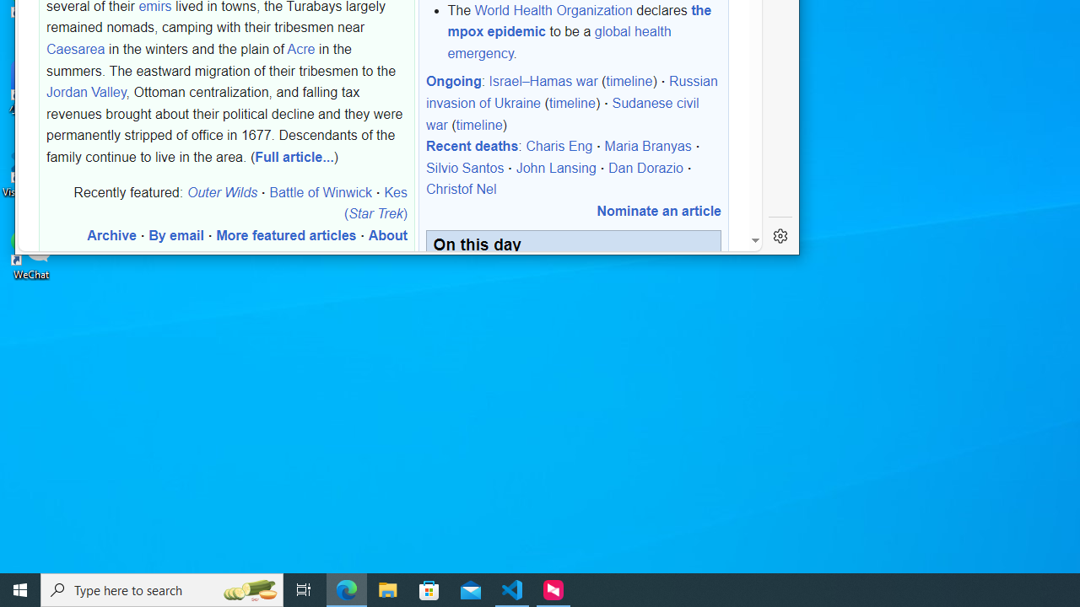 The image size is (1080, 607). What do you see at coordinates (387, 235) in the screenshot?
I see `About` at bounding box center [387, 235].